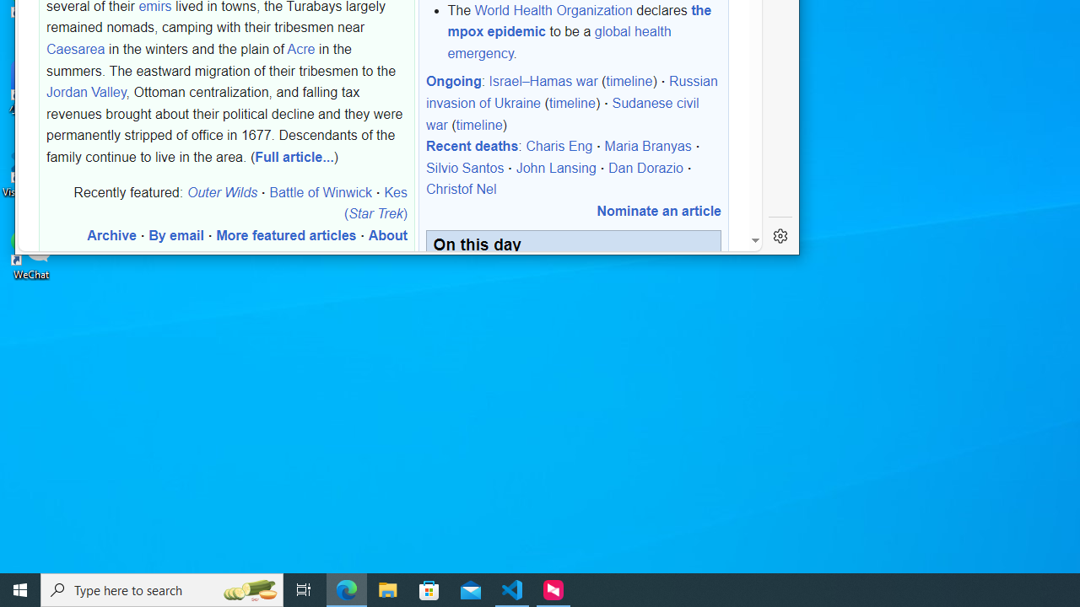 The image size is (1080, 607). What do you see at coordinates (387, 235) in the screenshot?
I see `About` at bounding box center [387, 235].